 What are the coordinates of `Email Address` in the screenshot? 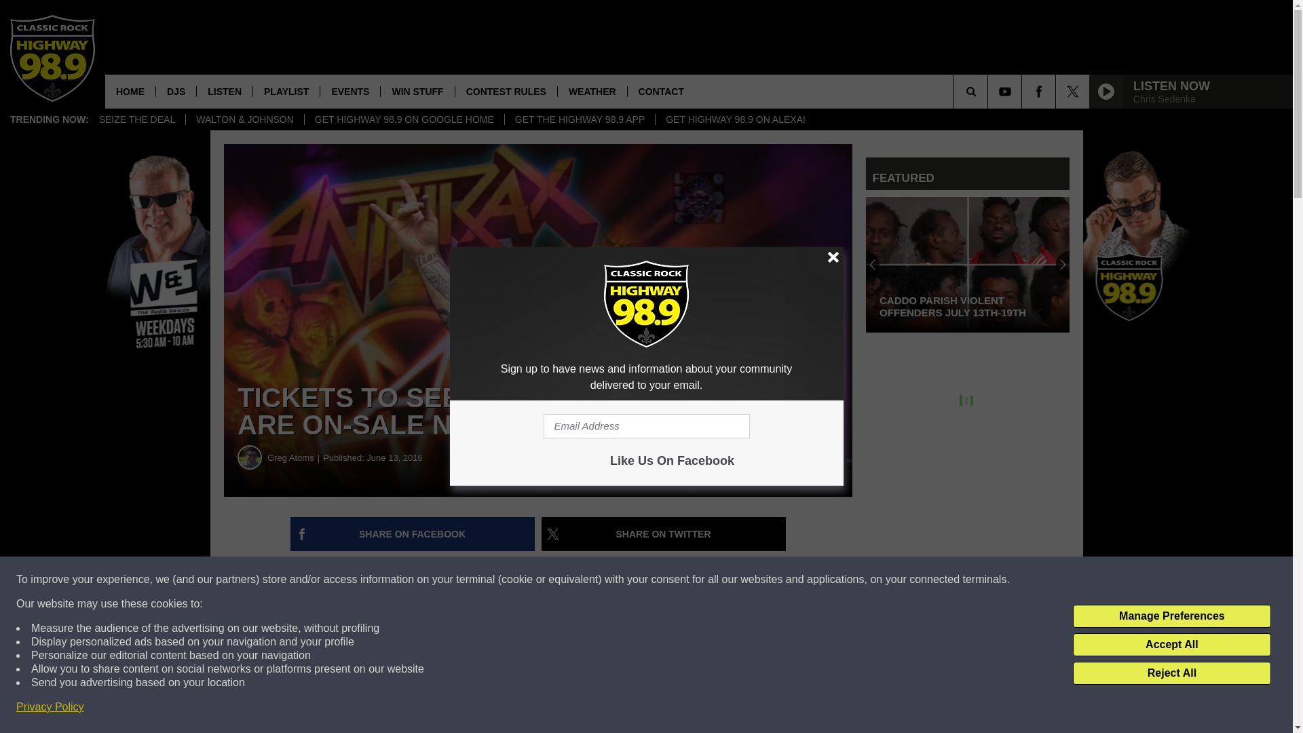 It's located at (646, 426).